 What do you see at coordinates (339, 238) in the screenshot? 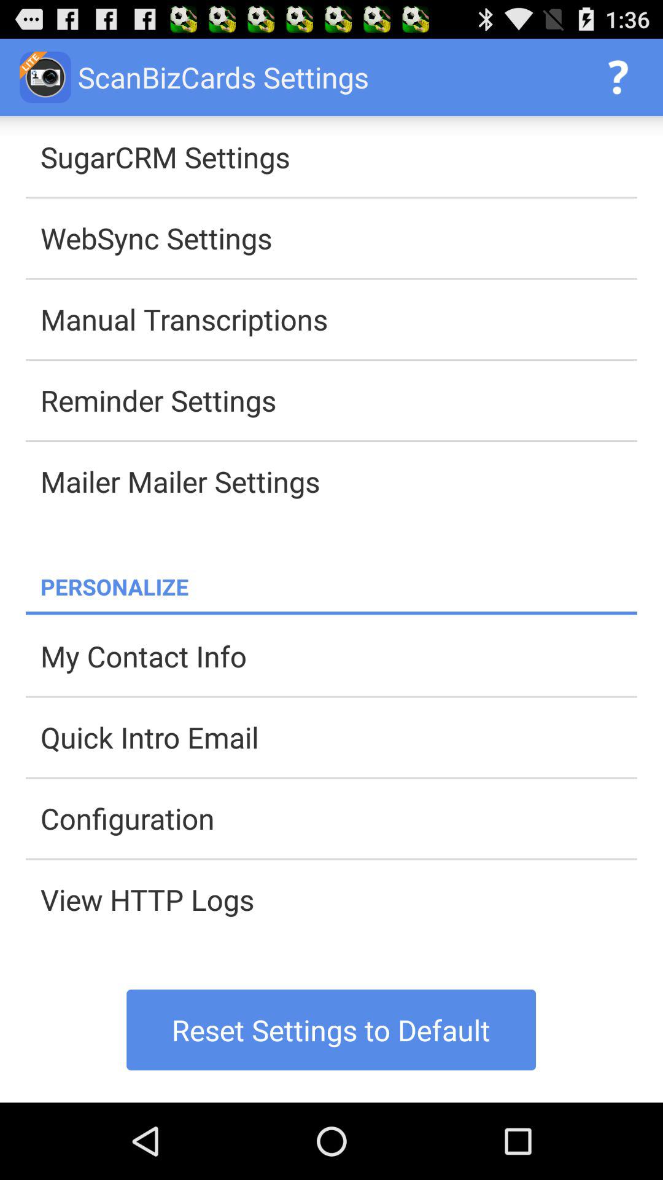
I see `jump until websync settings app` at bounding box center [339, 238].